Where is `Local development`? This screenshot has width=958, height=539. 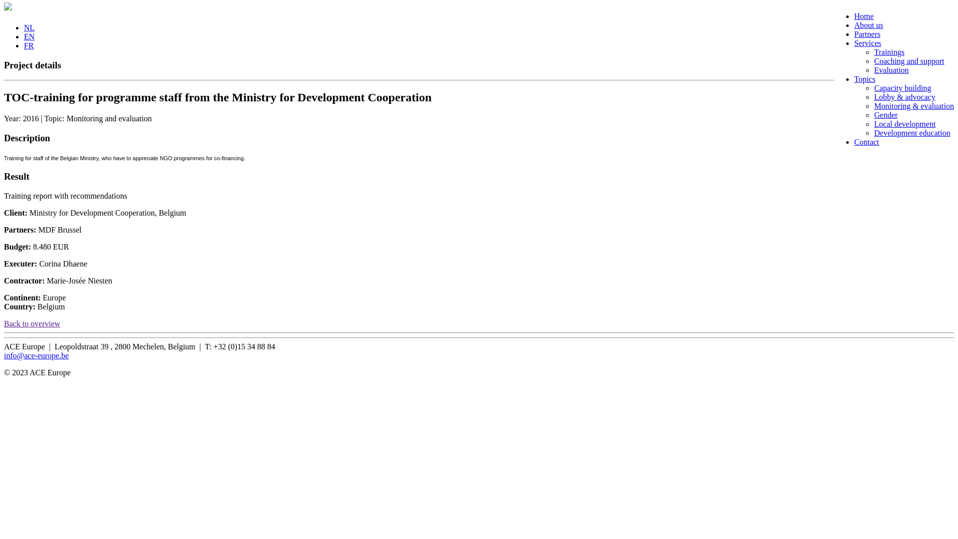
Local development is located at coordinates (905, 124).